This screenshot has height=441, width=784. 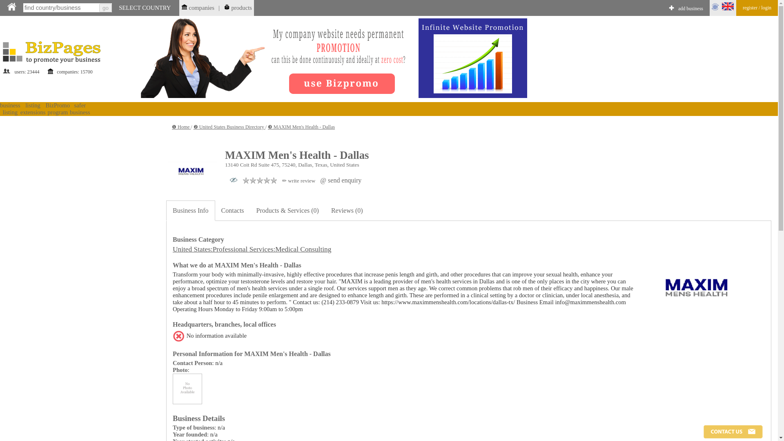 I want to click on home, so click(x=11, y=7).